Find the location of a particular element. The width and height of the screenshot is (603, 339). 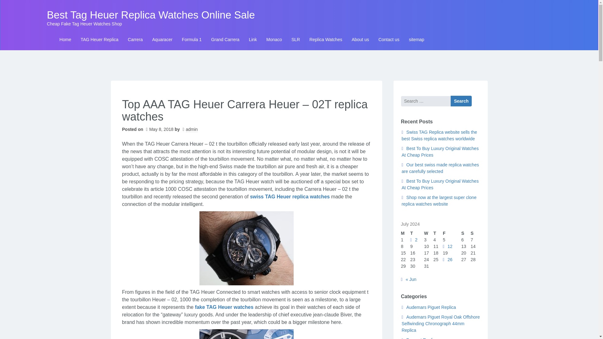

swiss TAG Heuer replica watches is located at coordinates (290, 196).